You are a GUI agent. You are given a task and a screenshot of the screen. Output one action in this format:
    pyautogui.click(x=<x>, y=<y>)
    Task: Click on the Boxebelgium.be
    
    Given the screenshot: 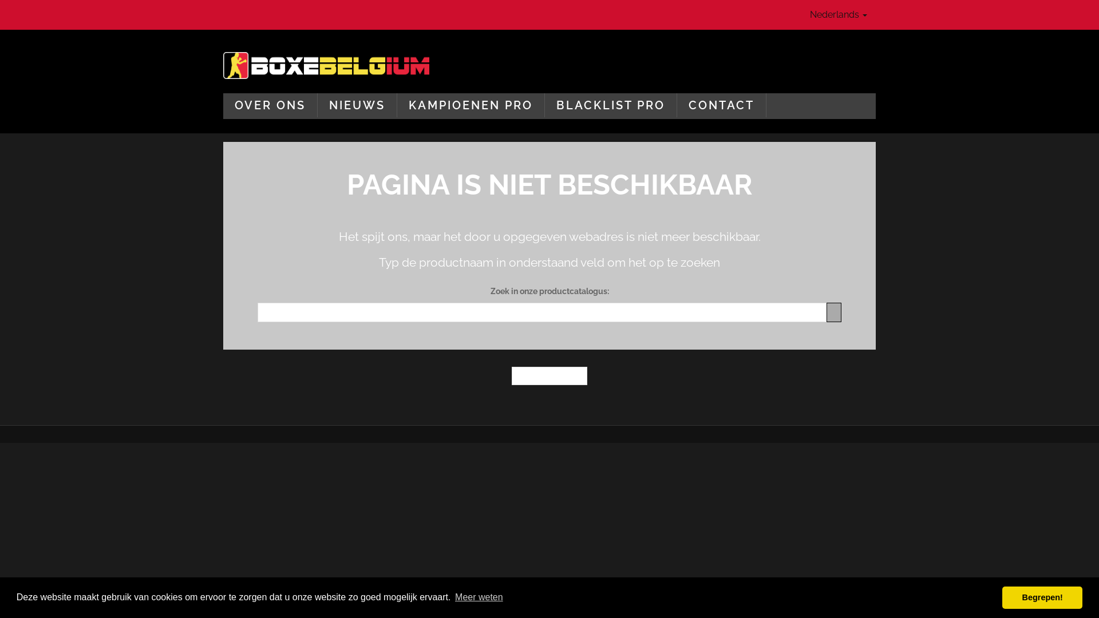 What is the action you would take?
    pyautogui.click(x=326, y=65)
    